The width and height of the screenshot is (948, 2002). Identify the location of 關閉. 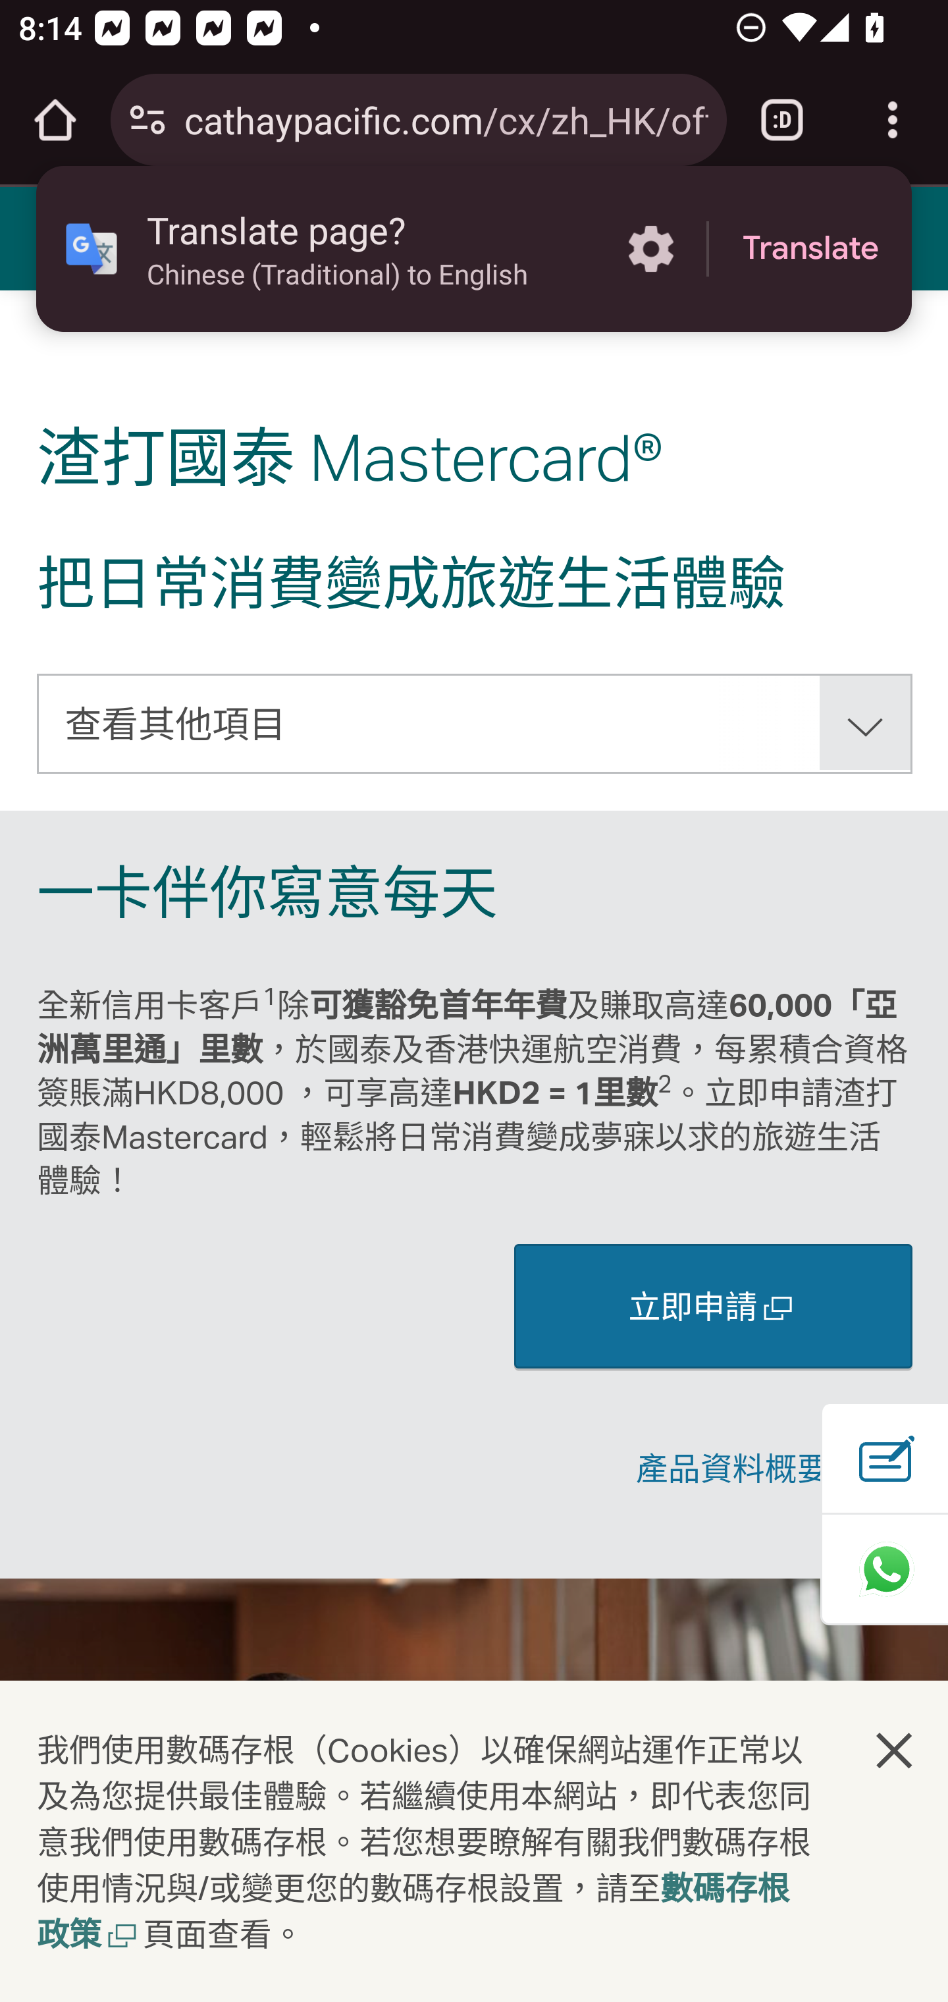
(895, 1749).